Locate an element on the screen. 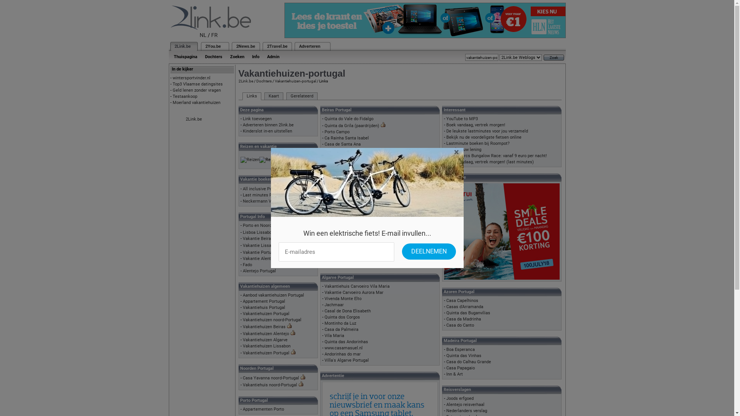  Admin is located at coordinates (273, 57).